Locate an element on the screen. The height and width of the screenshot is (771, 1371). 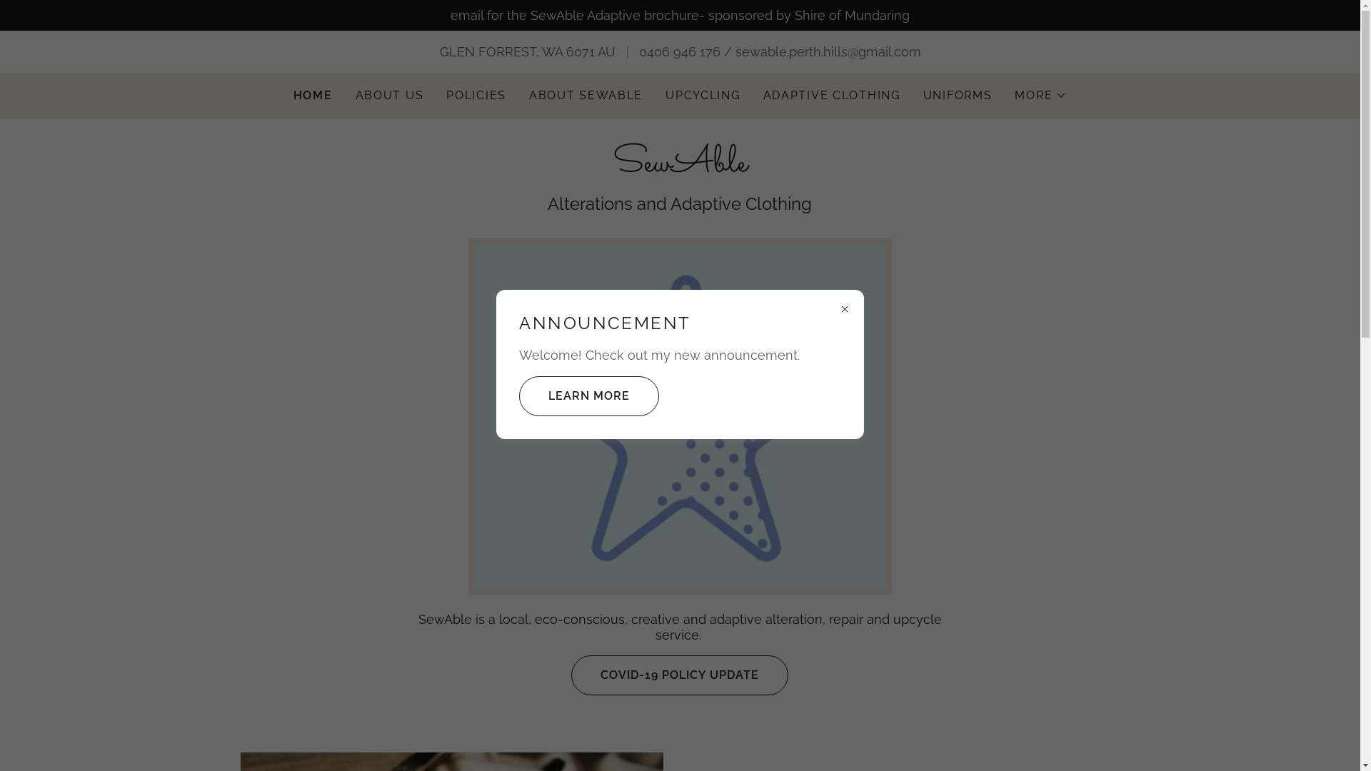
MORE is located at coordinates (1041, 96).